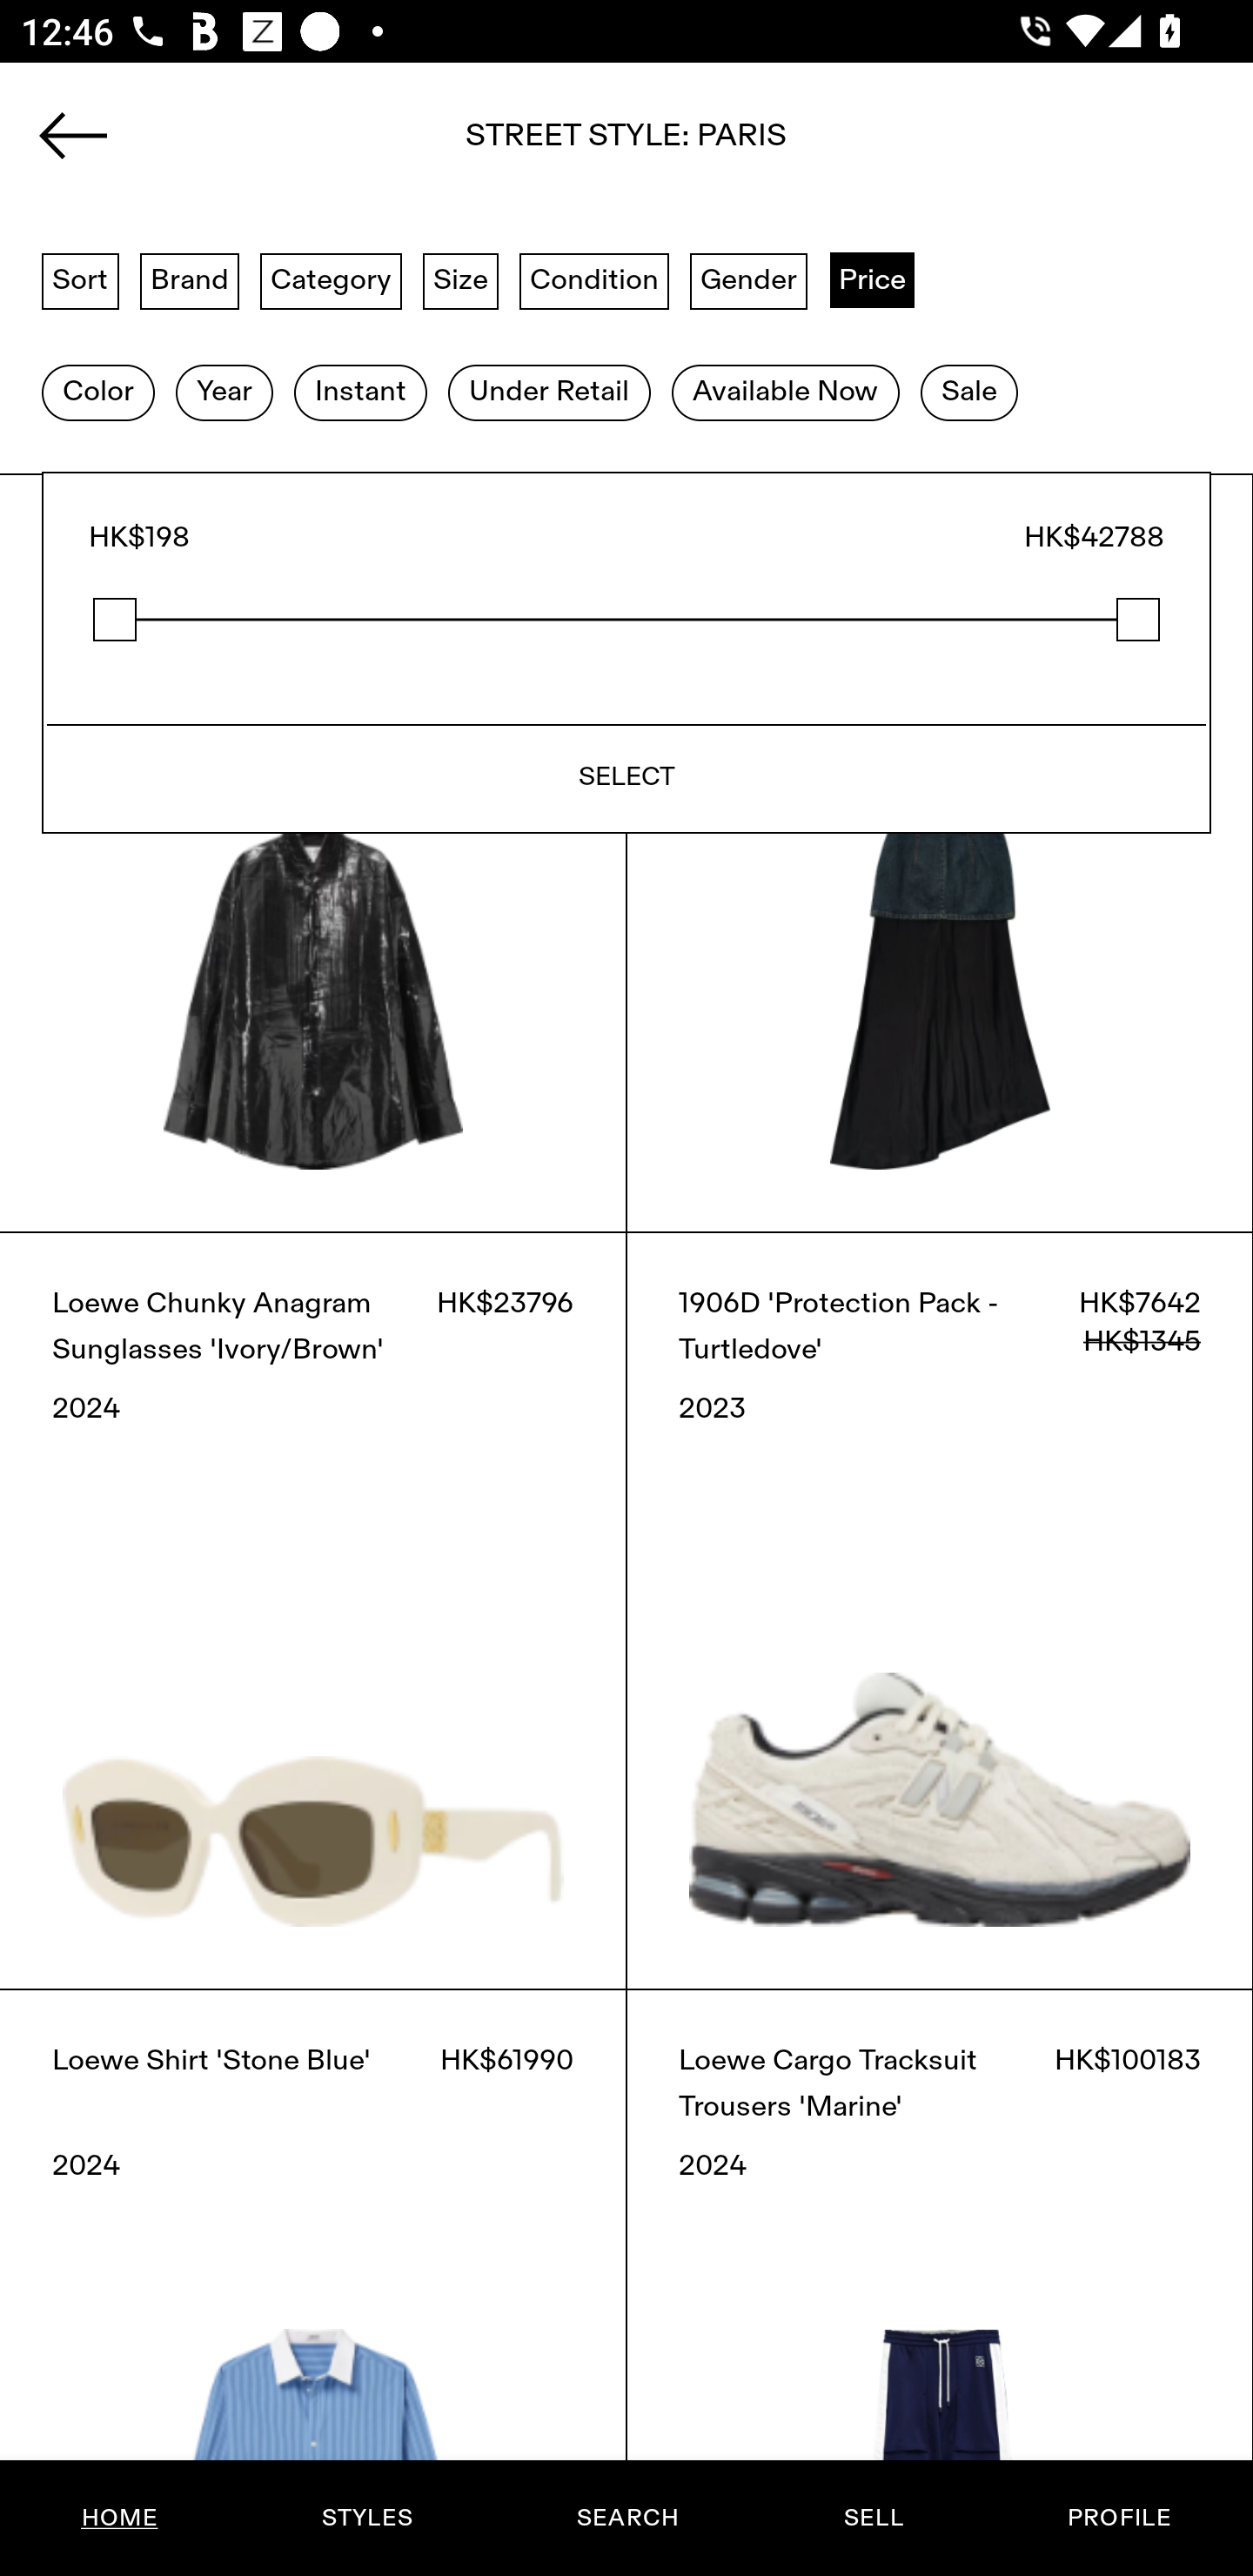 Image resolution: width=1253 pixels, height=2576 pixels. I want to click on Price, so click(872, 279).